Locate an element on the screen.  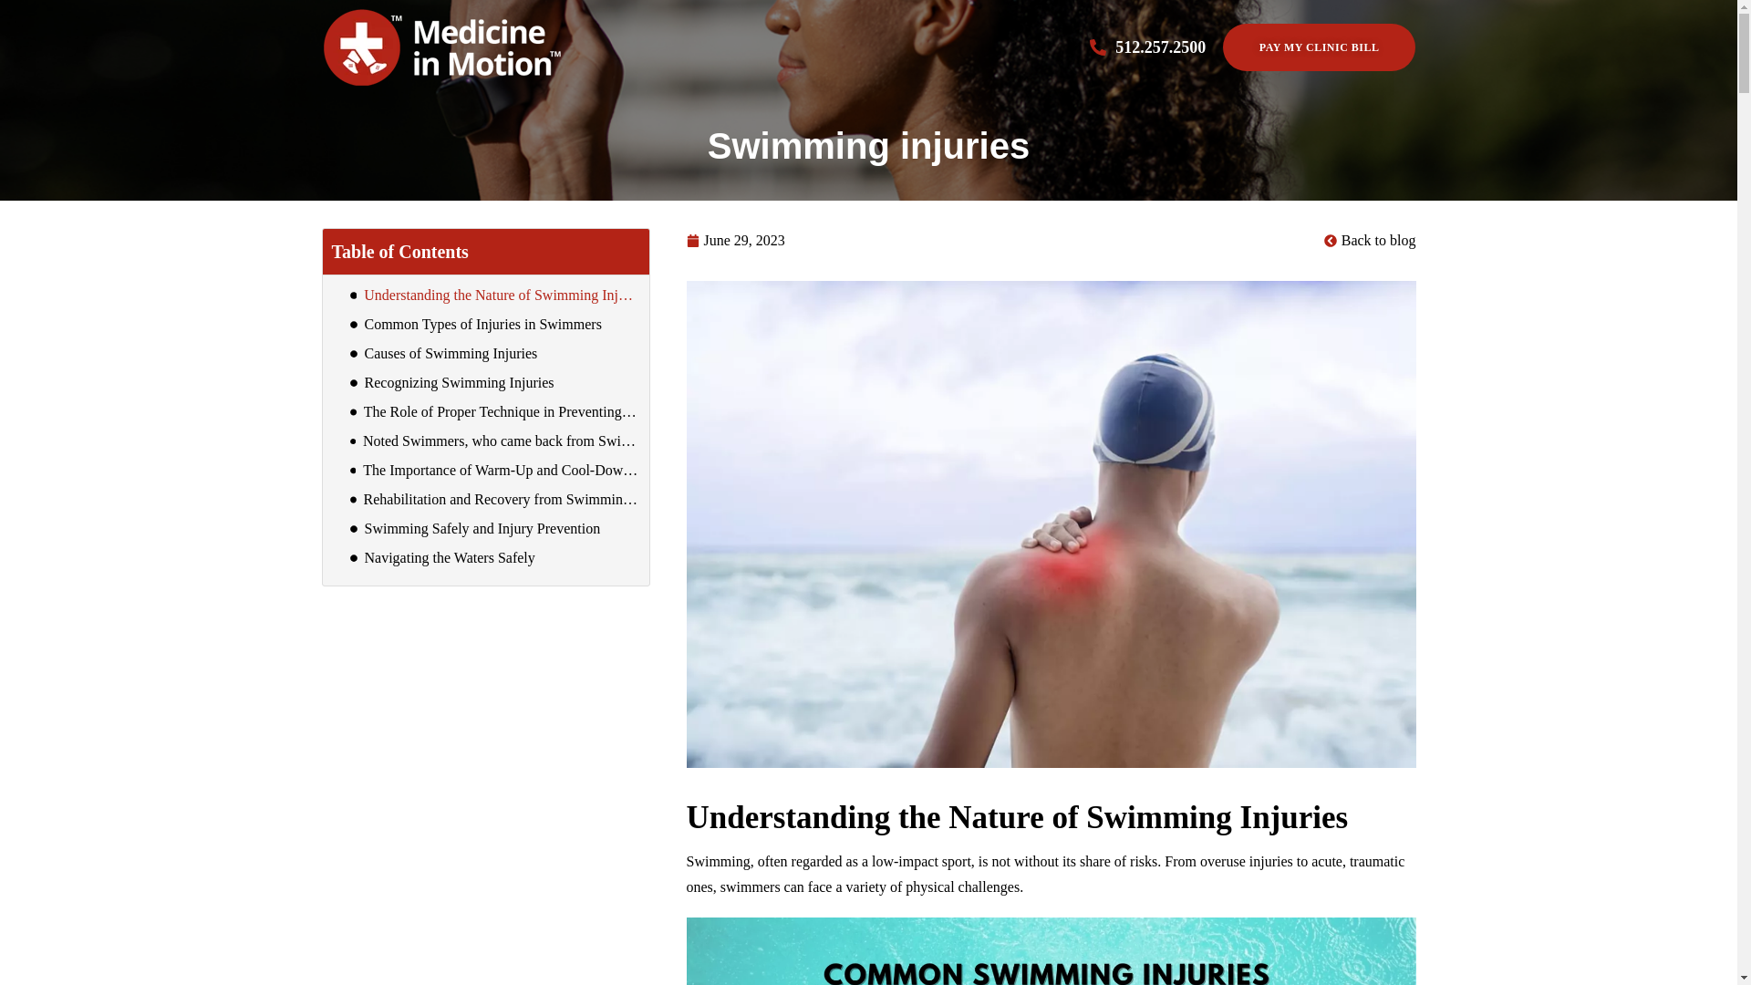
Noted Swimmers, who came back from Swimming Injuries is located at coordinates (502, 441).